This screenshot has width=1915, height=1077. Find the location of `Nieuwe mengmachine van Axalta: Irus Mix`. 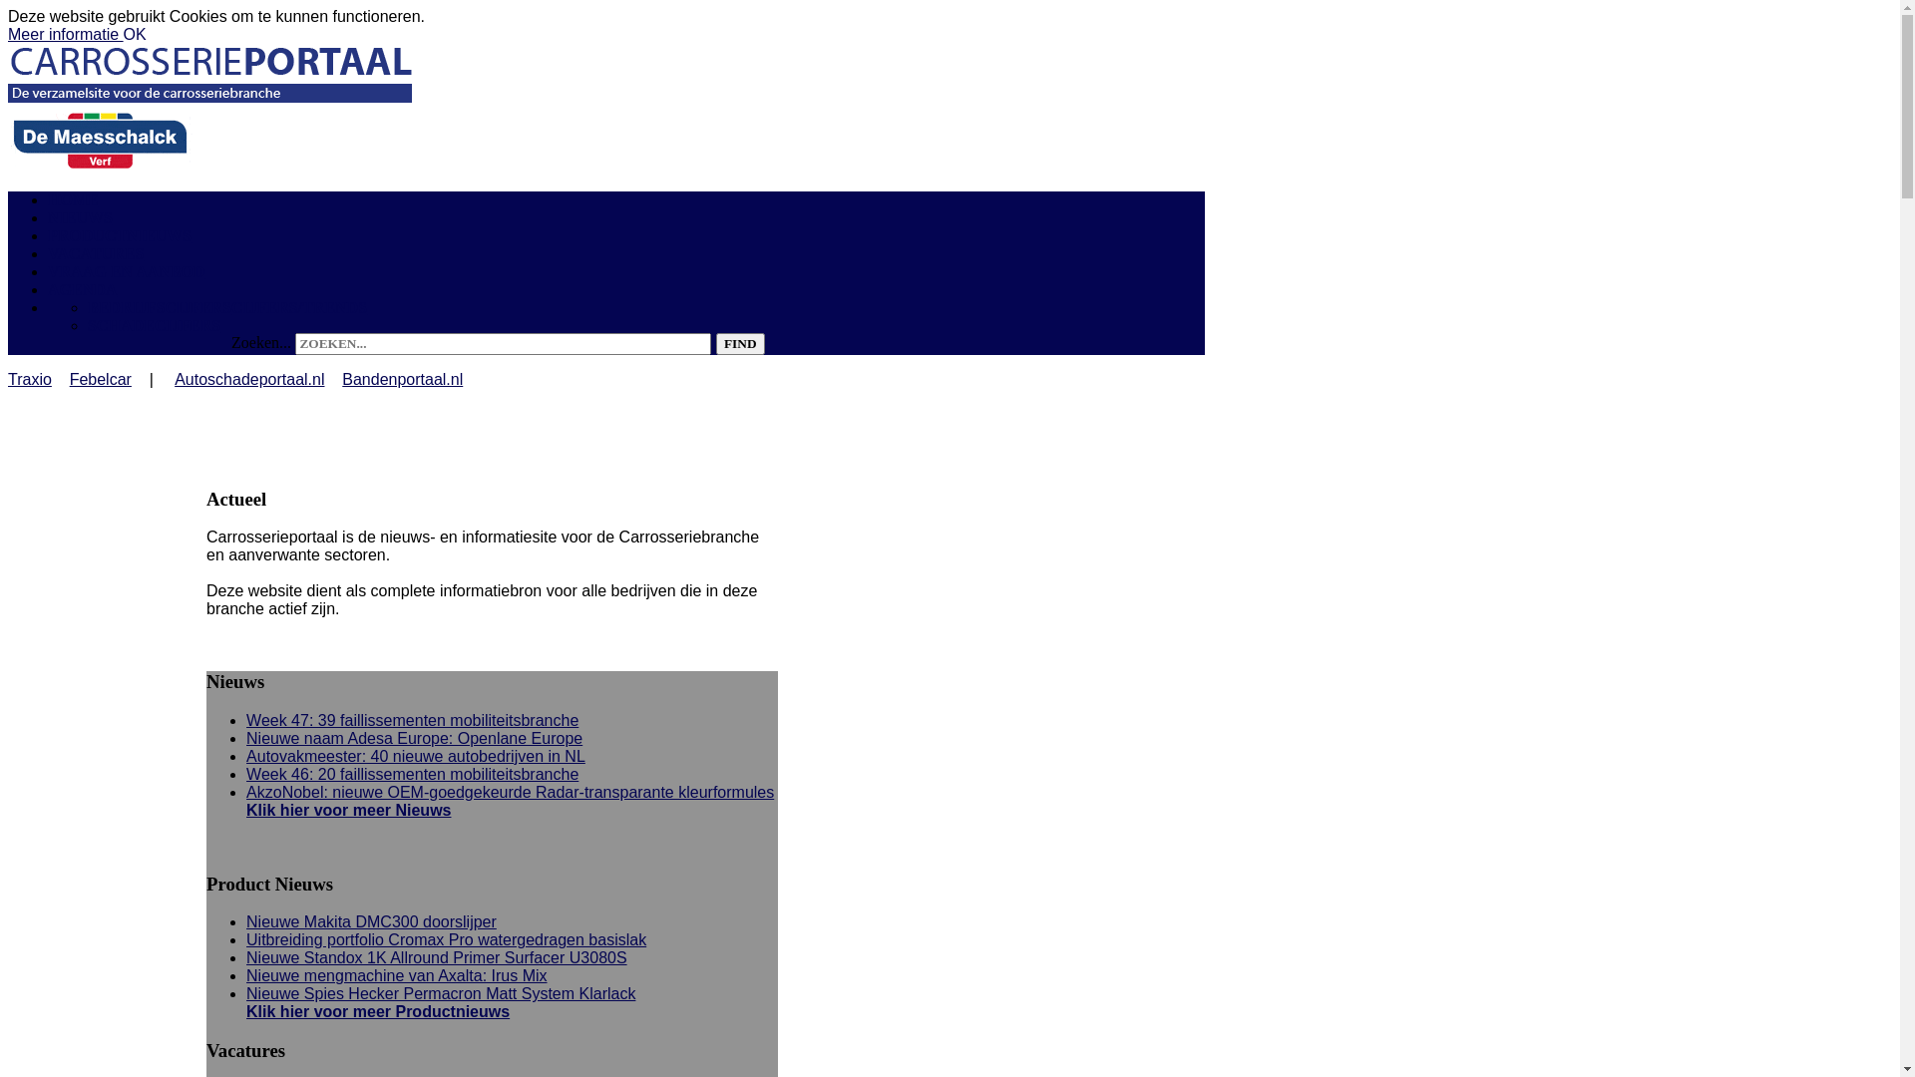

Nieuwe mengmachine van Axalta: Irus Mix is located at coordinates (396, 975).